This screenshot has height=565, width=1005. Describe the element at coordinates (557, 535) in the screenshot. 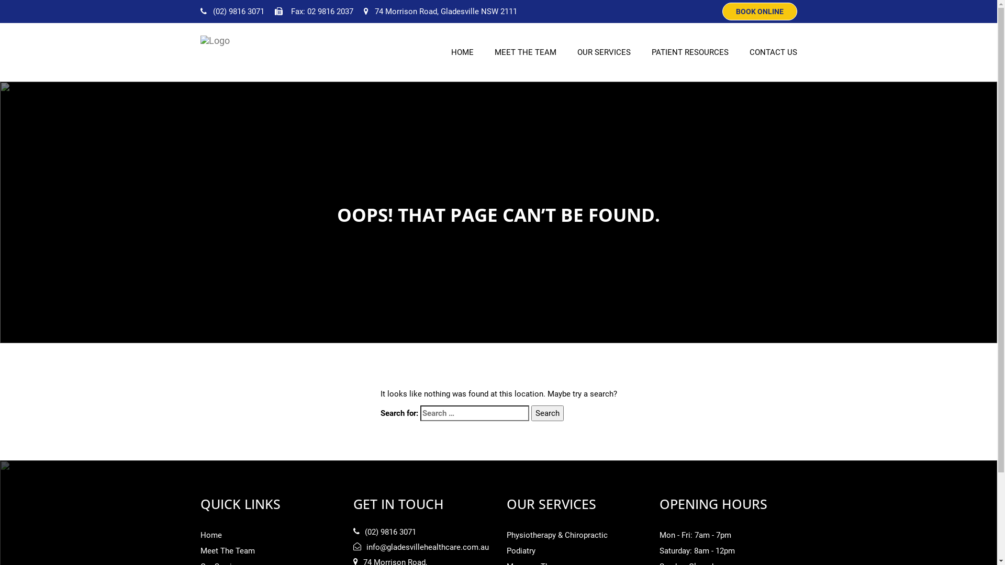

I see `Physiotherapy & Chiropractic` at that location.